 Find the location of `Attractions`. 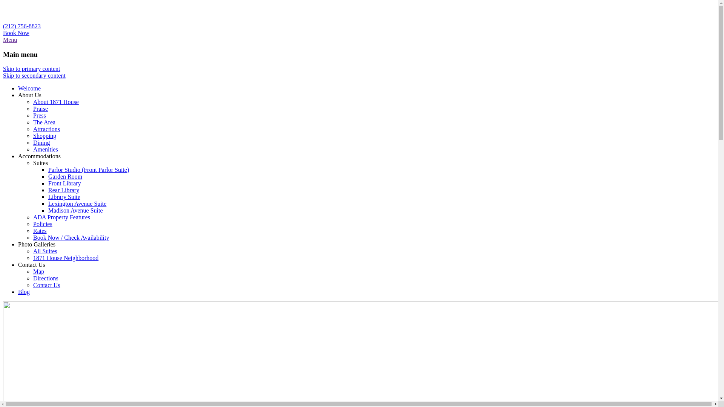

Attractions is located at coordinates (47, 129).